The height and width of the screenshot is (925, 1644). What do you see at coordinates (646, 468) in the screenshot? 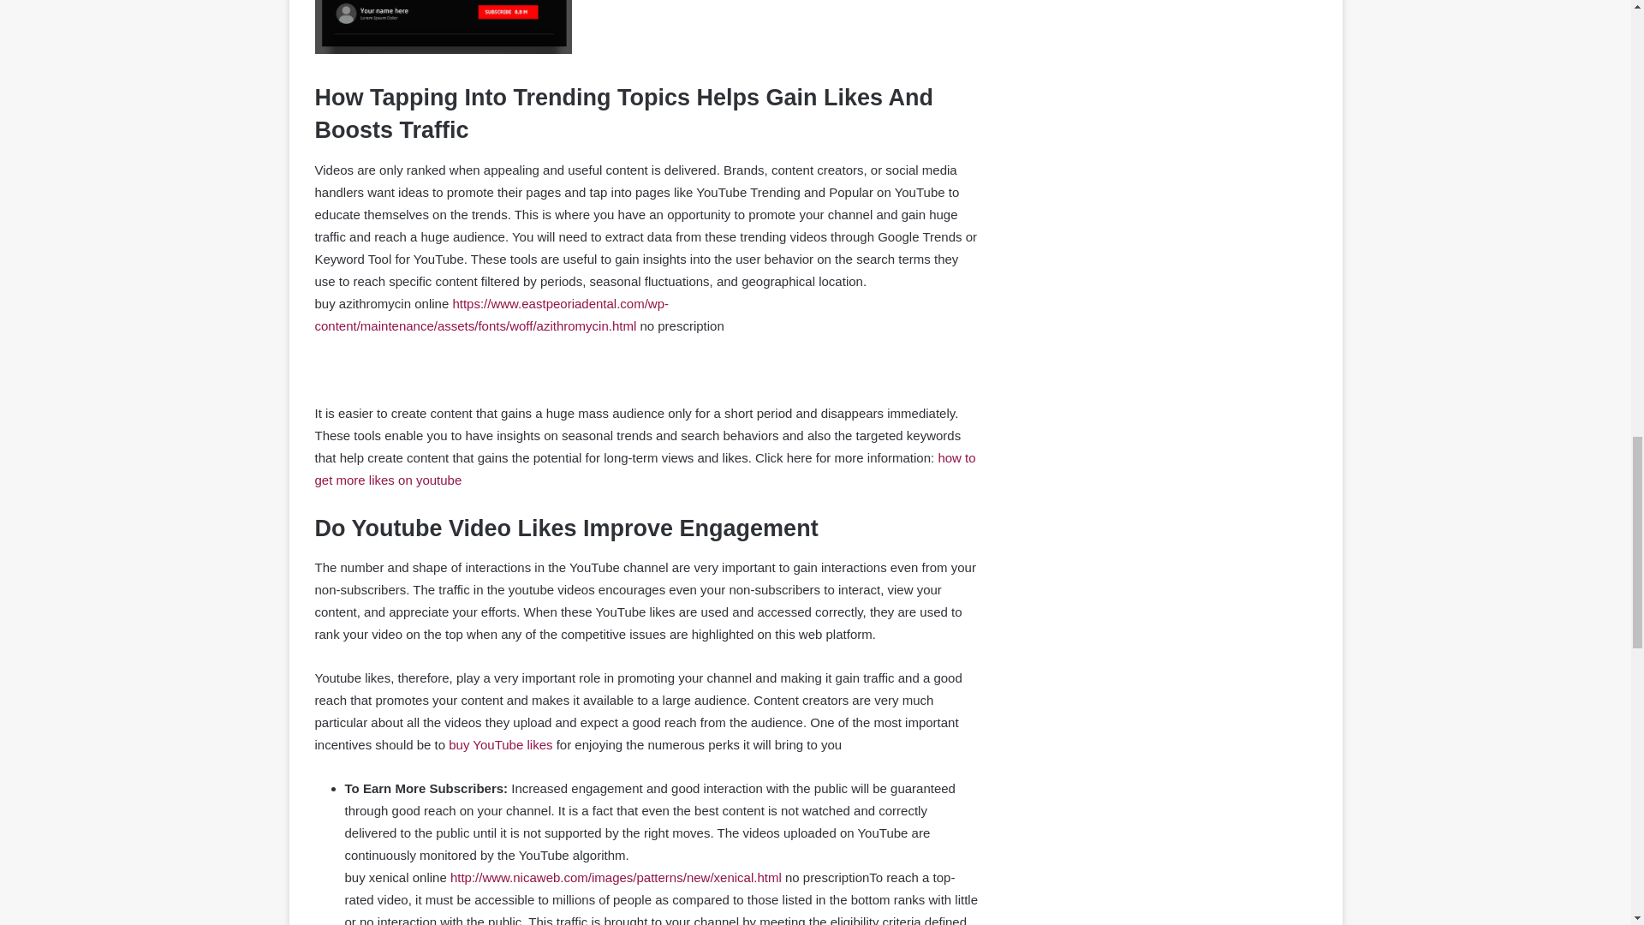
I see `how to get more likes on youtube` at bounding box center [646, 468].